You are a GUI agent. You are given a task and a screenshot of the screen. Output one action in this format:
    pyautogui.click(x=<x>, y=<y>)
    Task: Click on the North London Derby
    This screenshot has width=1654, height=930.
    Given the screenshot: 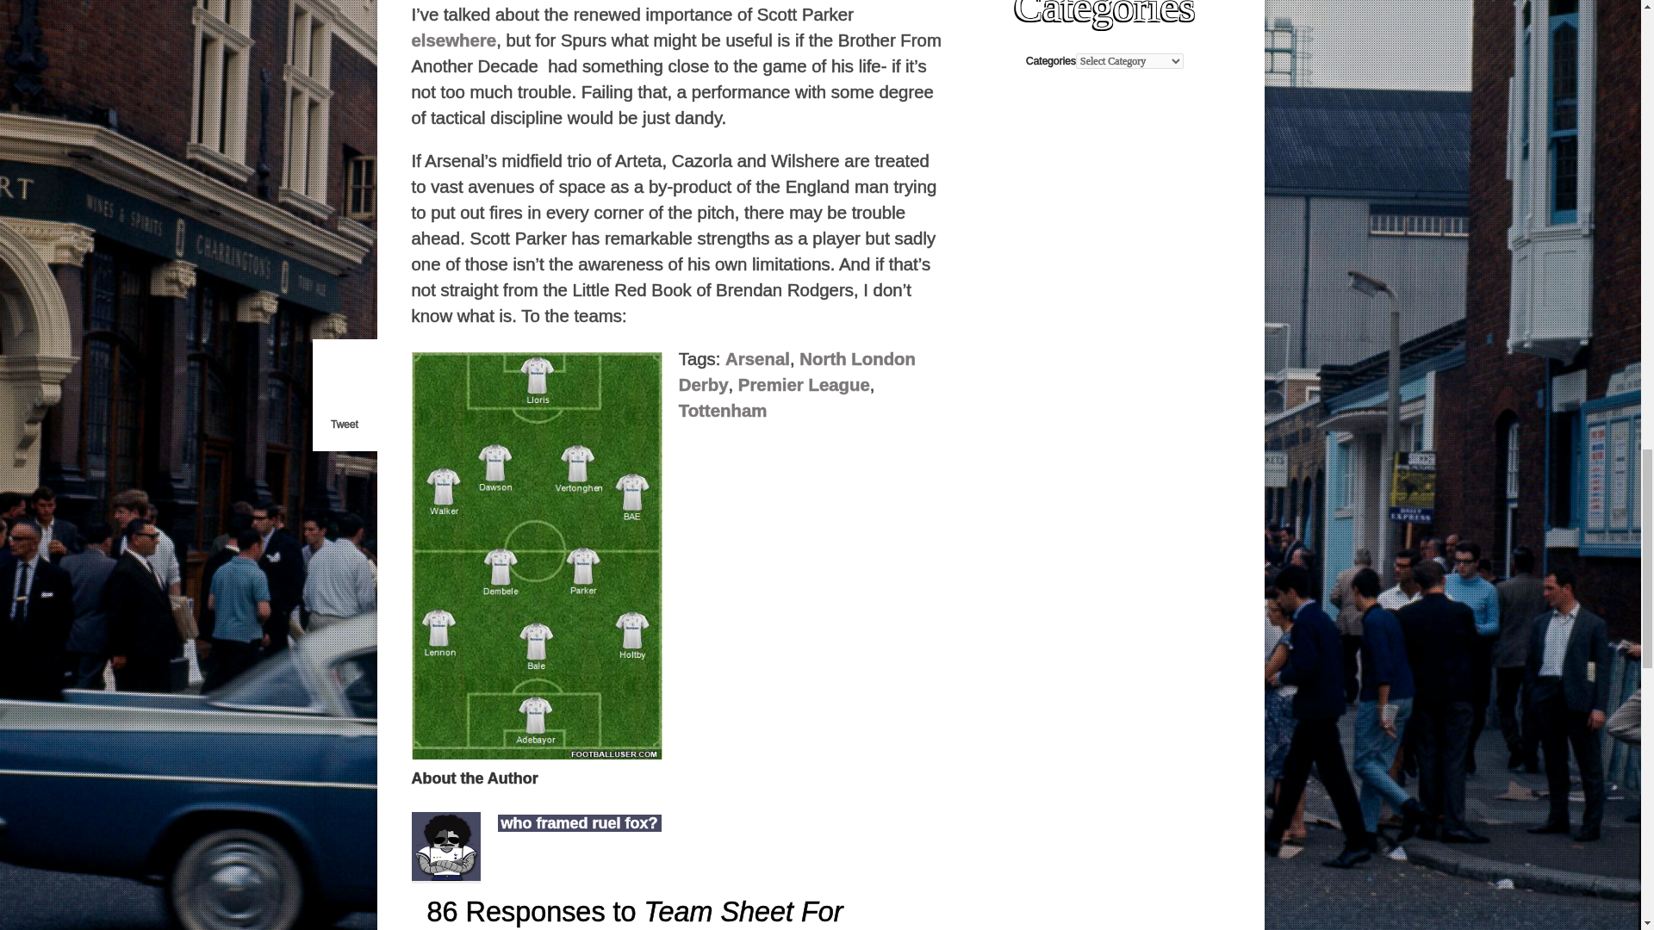 What is the action you would take?
    pyautogui.click(x=797, y=372)
    